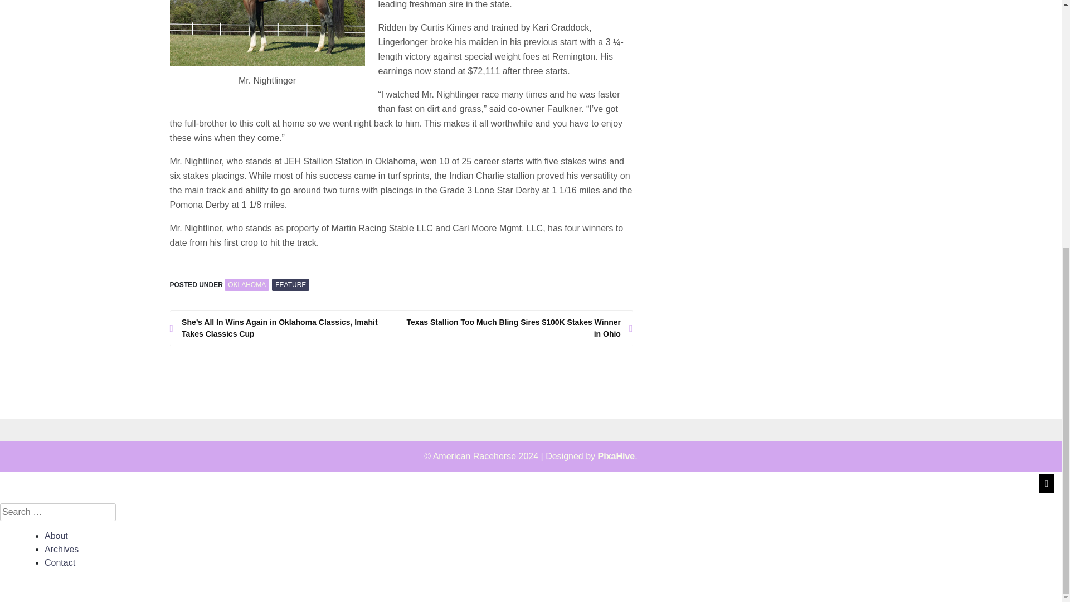 This screenshot has width=1070, height=602. What do you see at coordinates (56, 535) in the screenshot?
I see `About` at bounding box center [56, 535].